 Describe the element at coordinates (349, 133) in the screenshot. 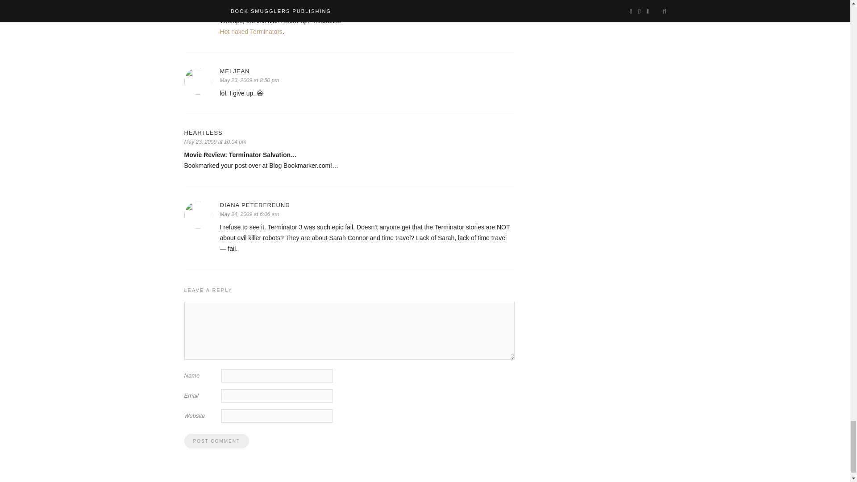

I see `HEARTLESS` at that location.